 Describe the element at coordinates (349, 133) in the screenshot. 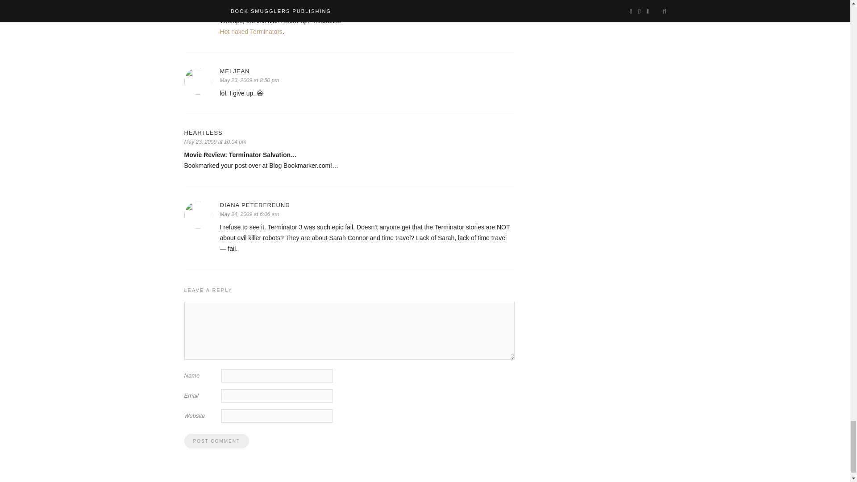

I see `HEARTLESS` at that location.